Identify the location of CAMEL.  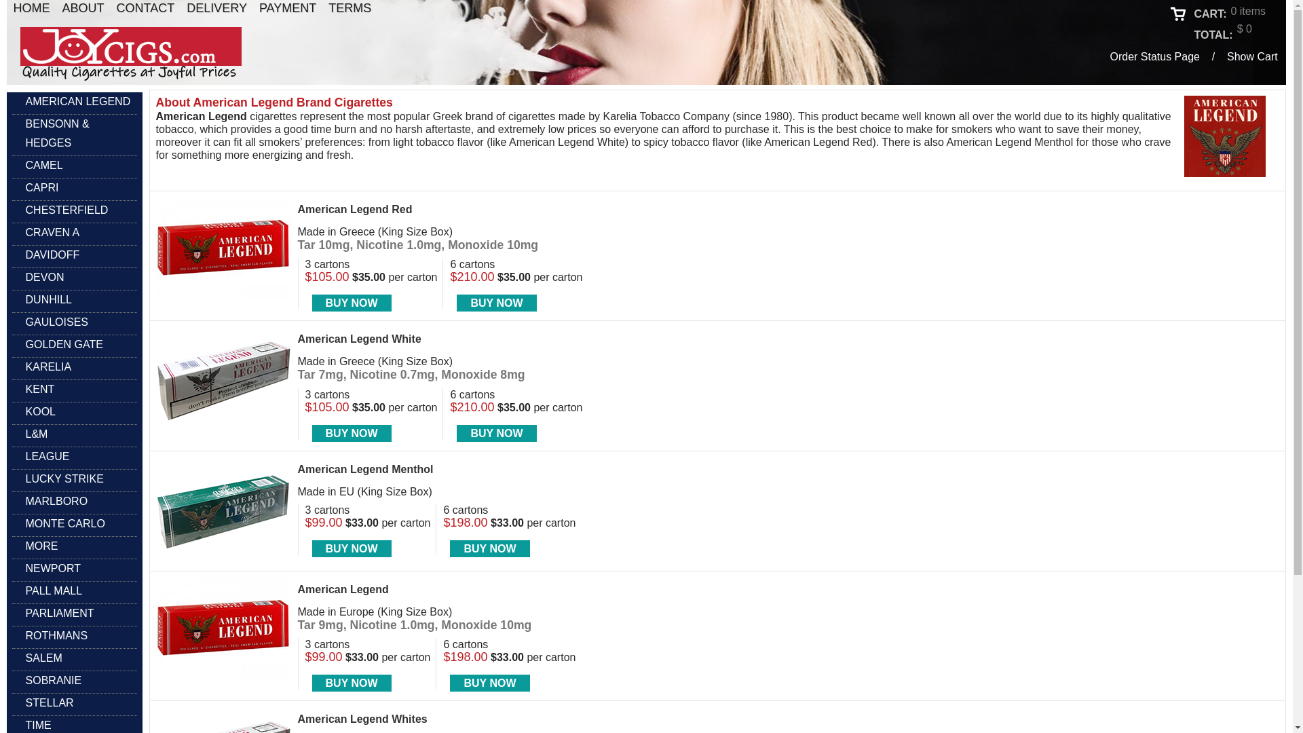
(37, 166).